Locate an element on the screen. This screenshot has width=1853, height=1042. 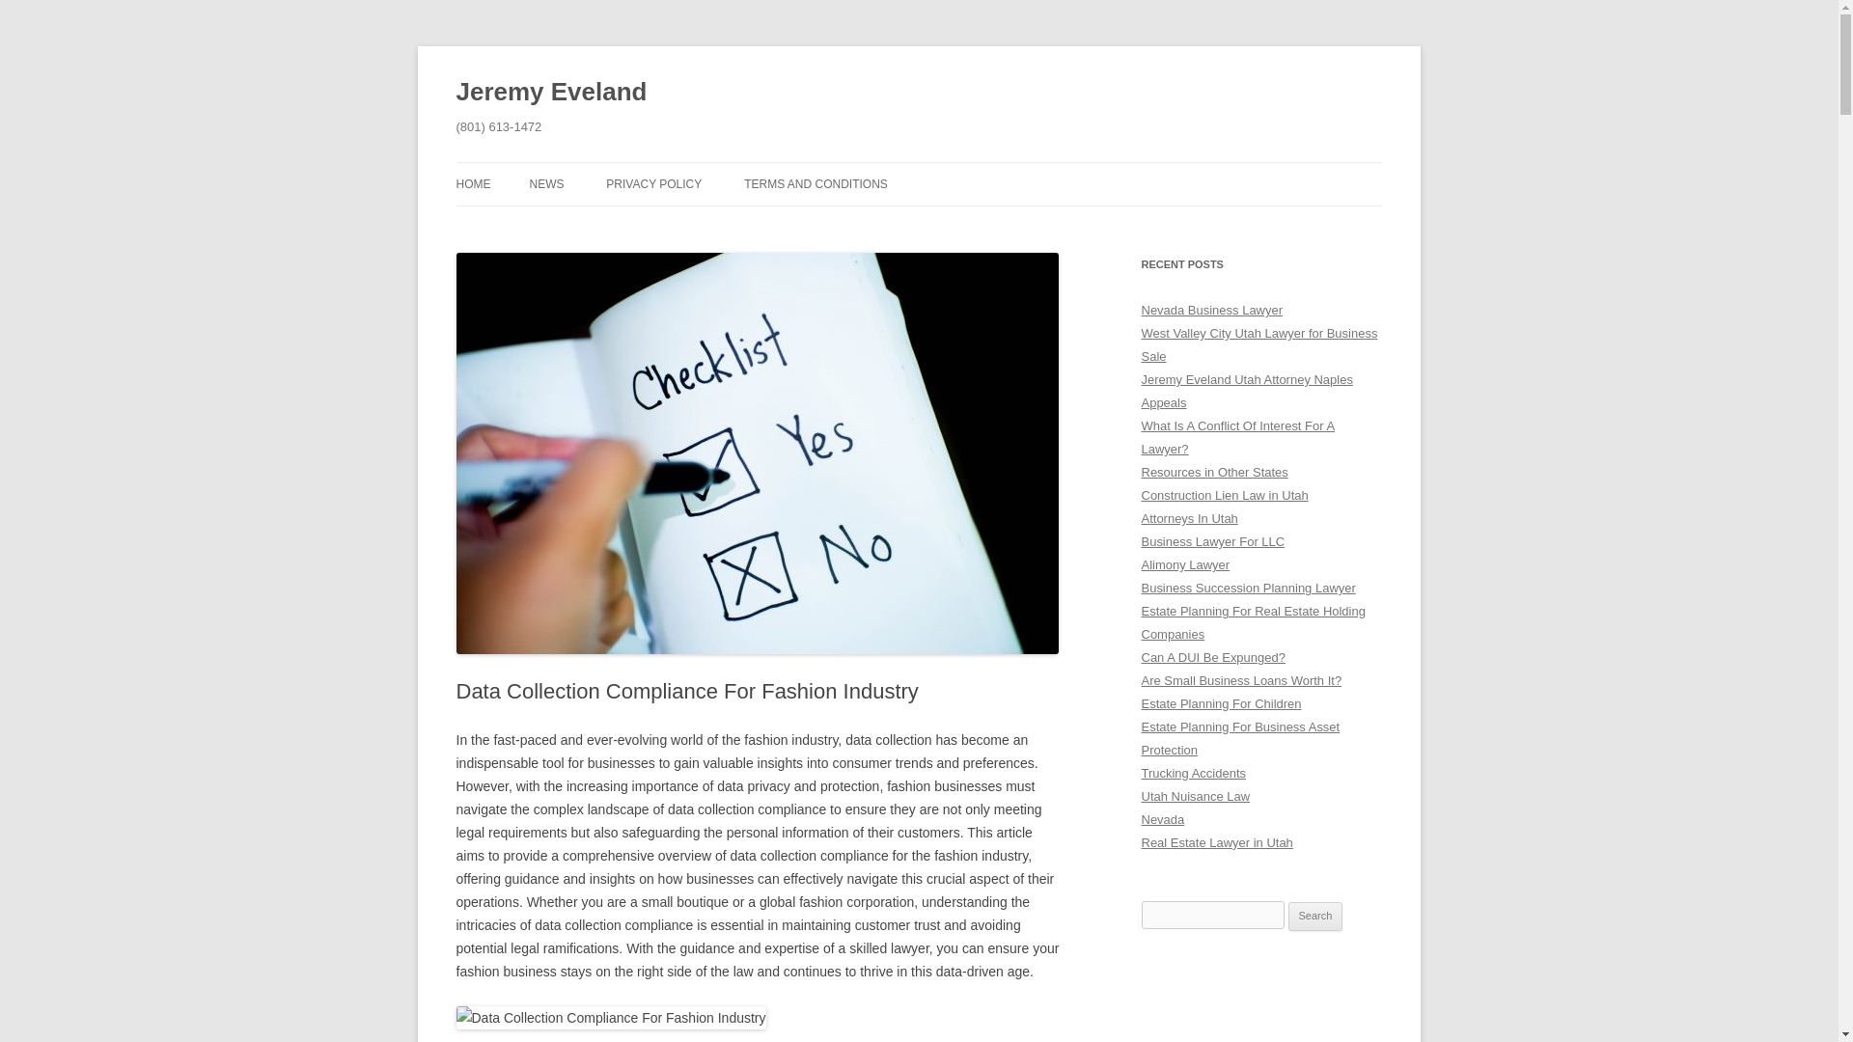
Jeremy Eveland is located at coordinates (551, 93).